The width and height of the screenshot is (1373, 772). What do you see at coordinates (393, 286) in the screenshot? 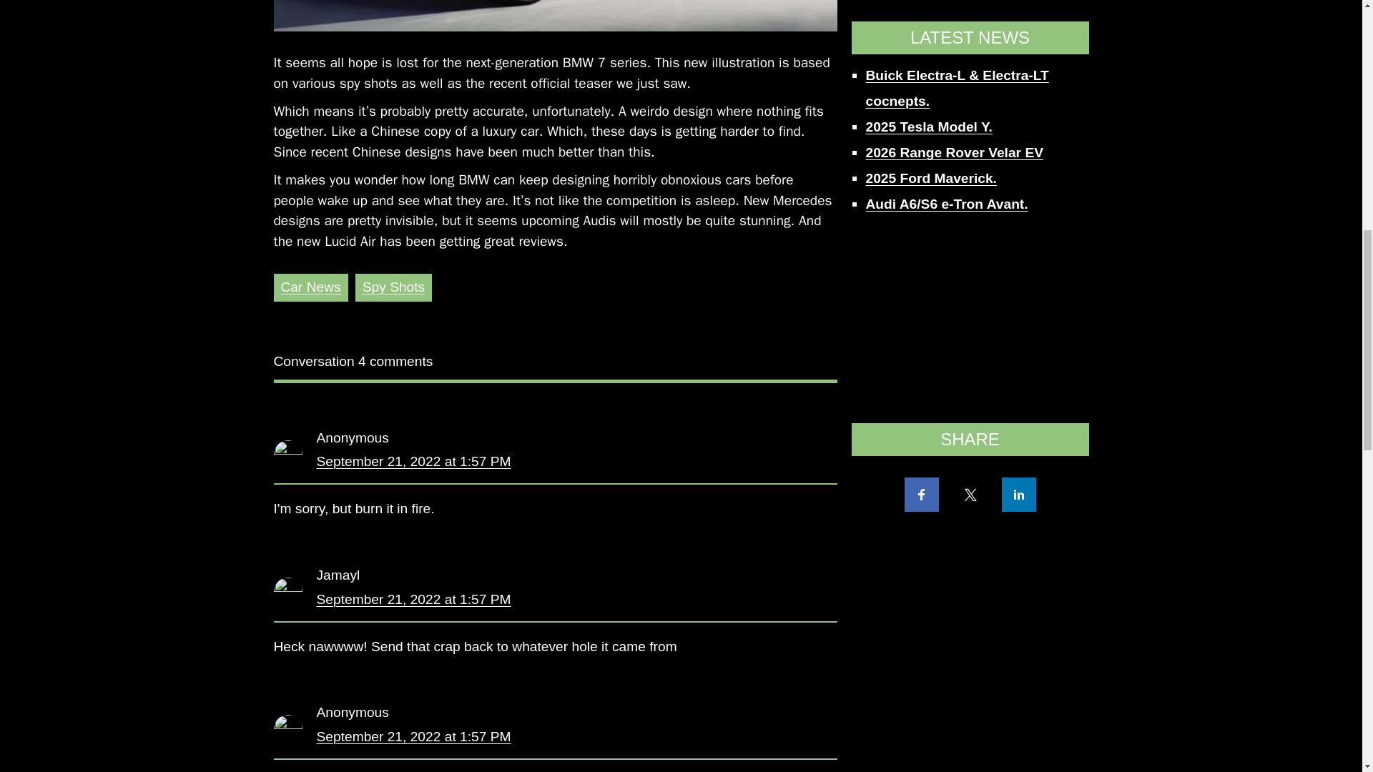
I see `Spy Shots` at bounding box center [393, 286].